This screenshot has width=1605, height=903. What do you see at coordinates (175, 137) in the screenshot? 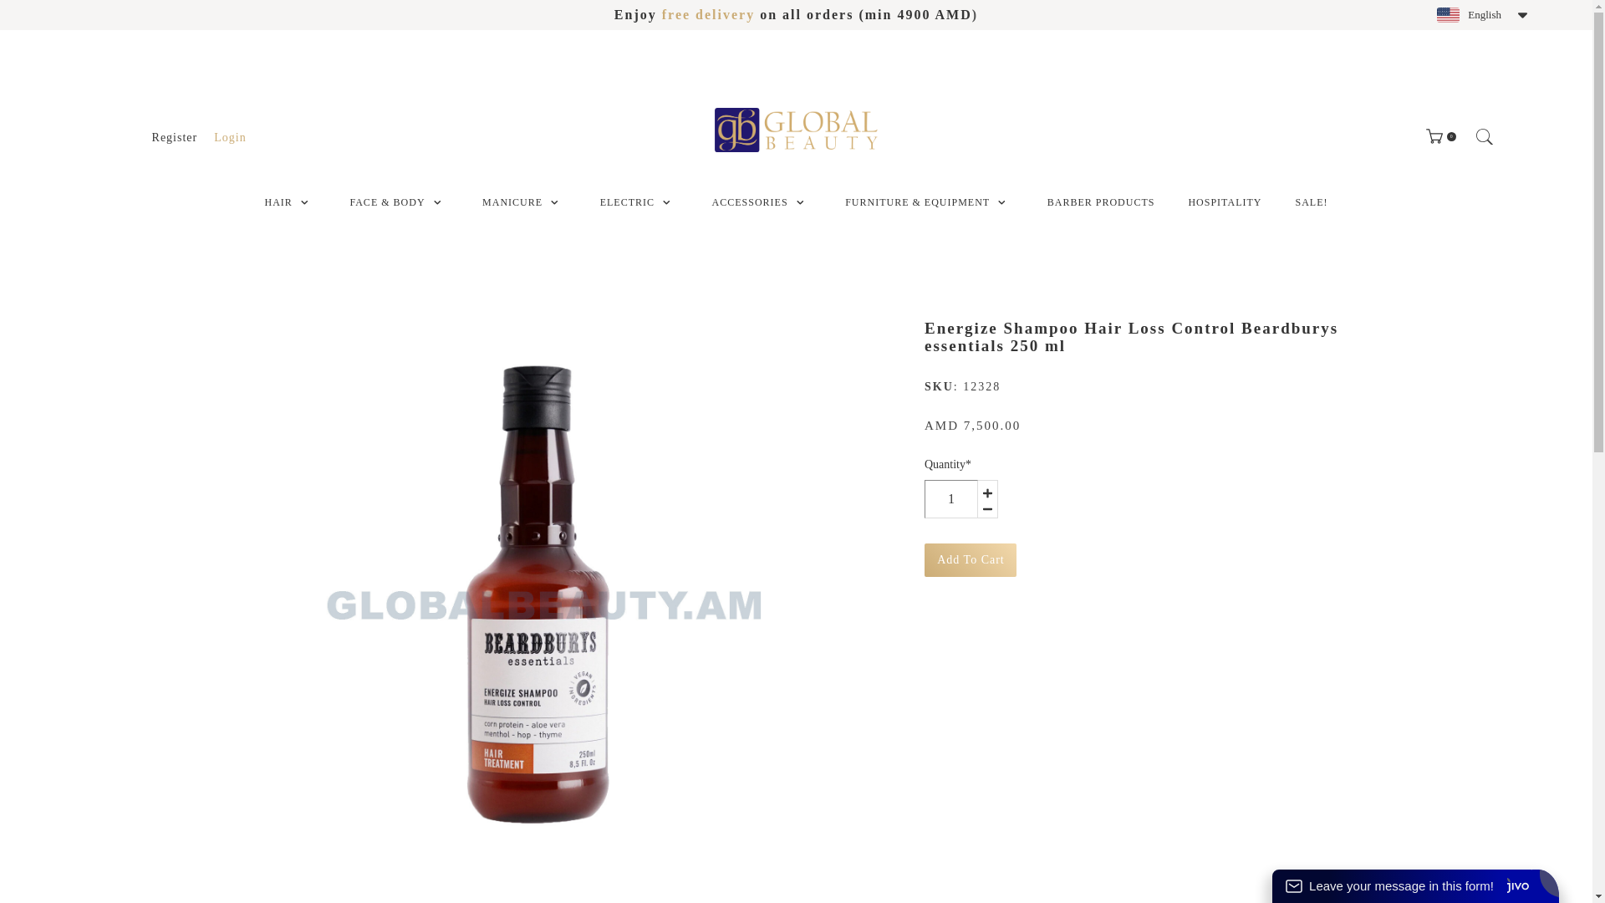
I see `Register` at bounding box center [175, 137].